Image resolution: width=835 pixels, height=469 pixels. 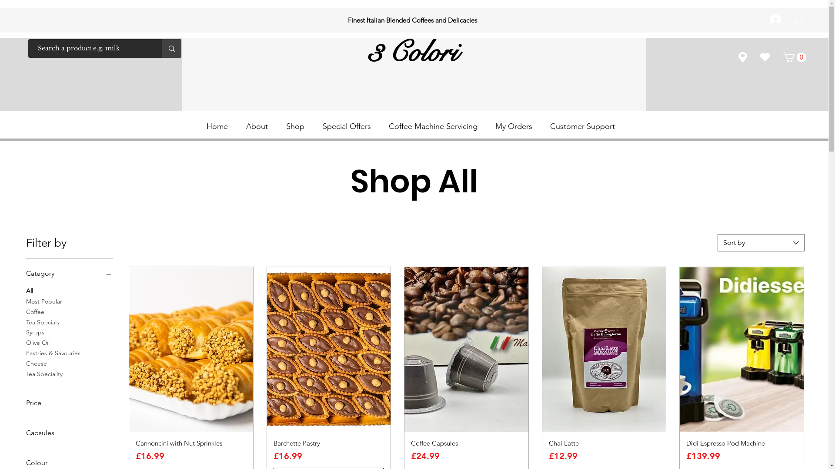 What do you see at coordinates (70, 433) in the screenshot?
I see `Capsules` at bounding box center [70, 433].